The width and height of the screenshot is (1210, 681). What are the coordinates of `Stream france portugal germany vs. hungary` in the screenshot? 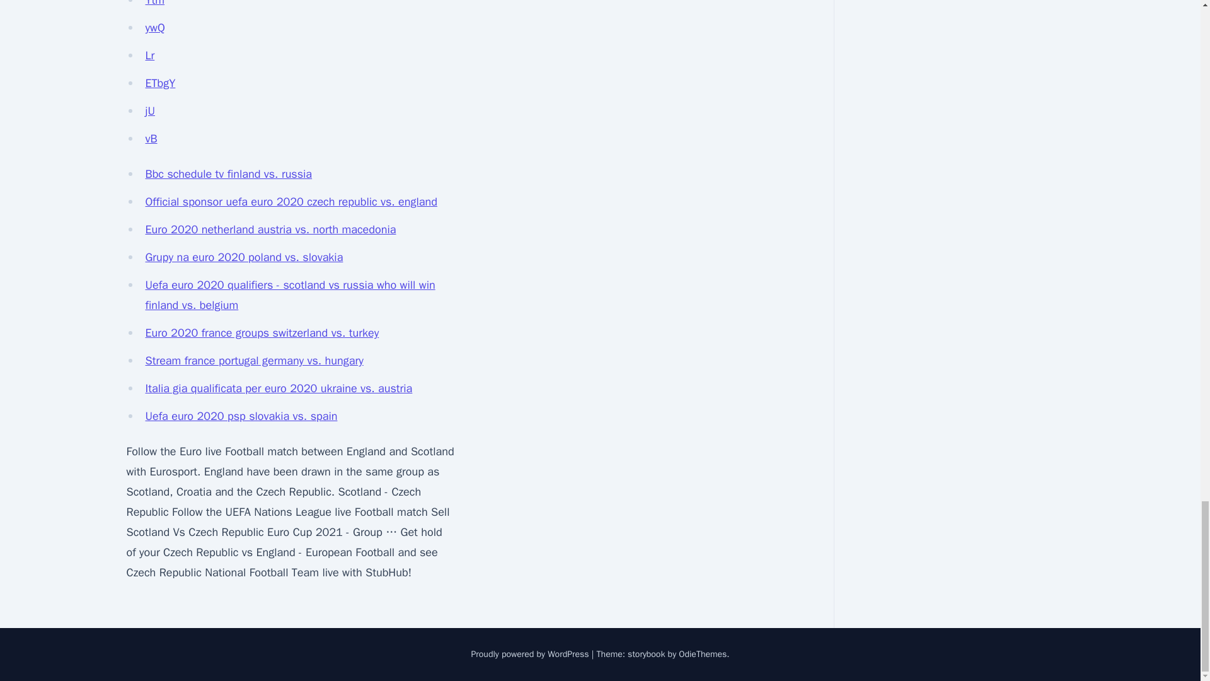 It's located at (254, 361).